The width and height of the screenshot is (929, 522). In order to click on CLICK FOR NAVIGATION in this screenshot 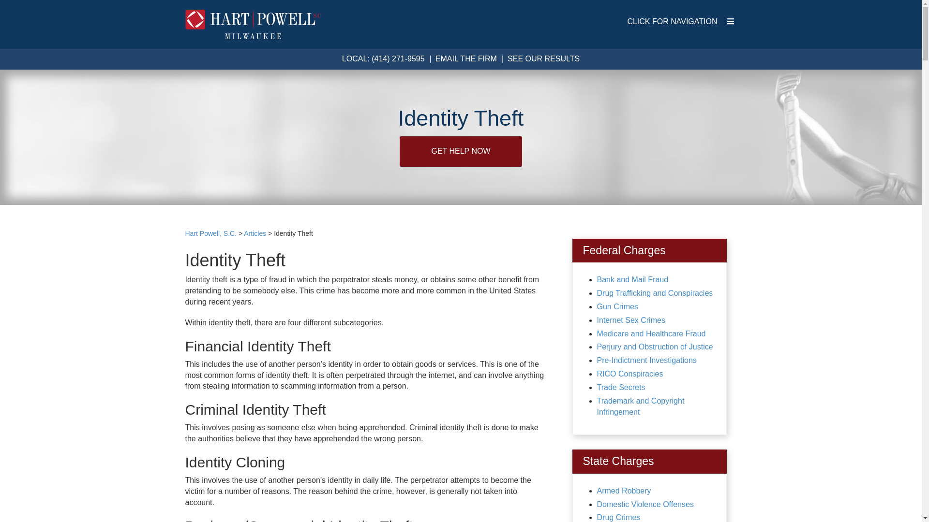, I will do `click(680, 22)`.